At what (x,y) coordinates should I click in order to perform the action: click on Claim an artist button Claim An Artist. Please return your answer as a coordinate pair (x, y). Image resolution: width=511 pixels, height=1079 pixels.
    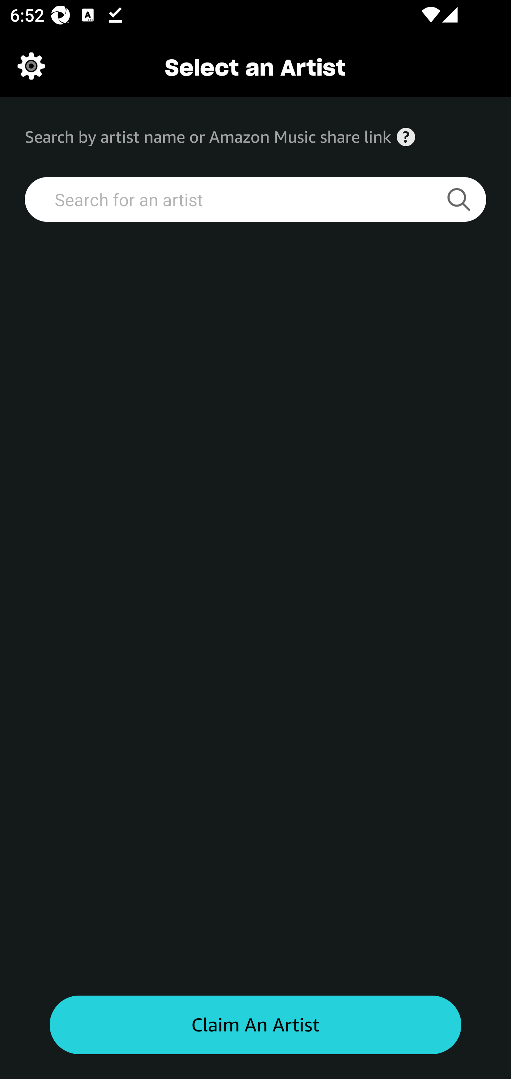
    Looking at the image, I should click on (255, 1025).